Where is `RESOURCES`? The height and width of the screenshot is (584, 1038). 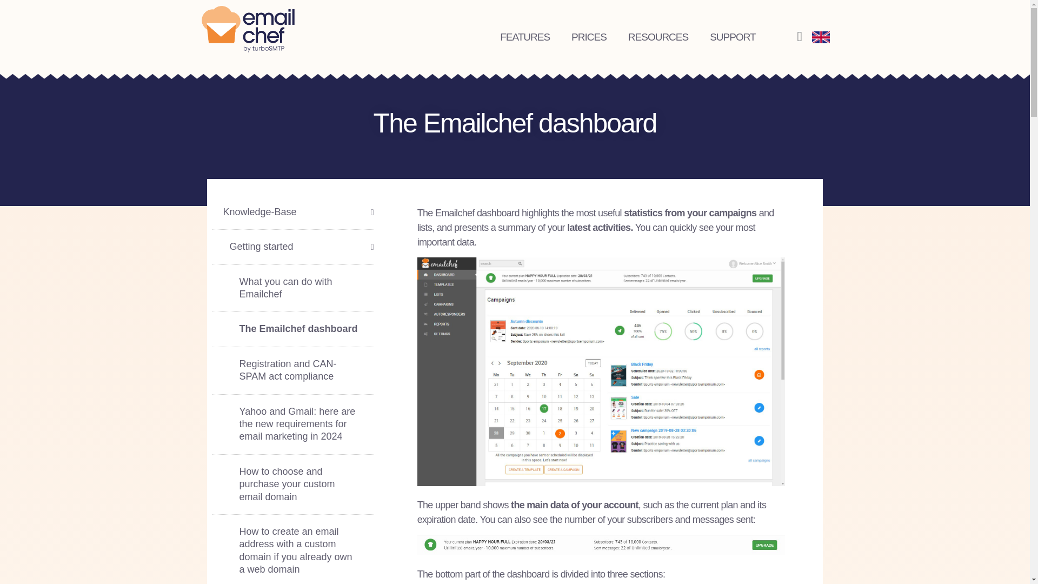 RESOURCES is located at coordinates (658, 37).